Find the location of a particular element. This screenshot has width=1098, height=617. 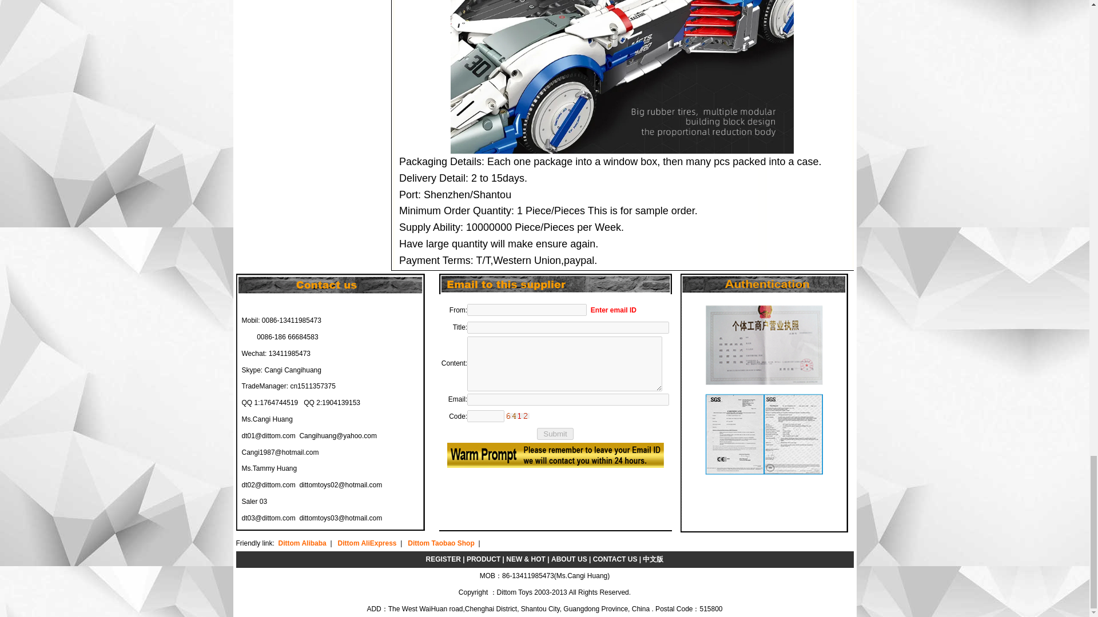

Dittom AliExpress is located at coordinates (367, 543).